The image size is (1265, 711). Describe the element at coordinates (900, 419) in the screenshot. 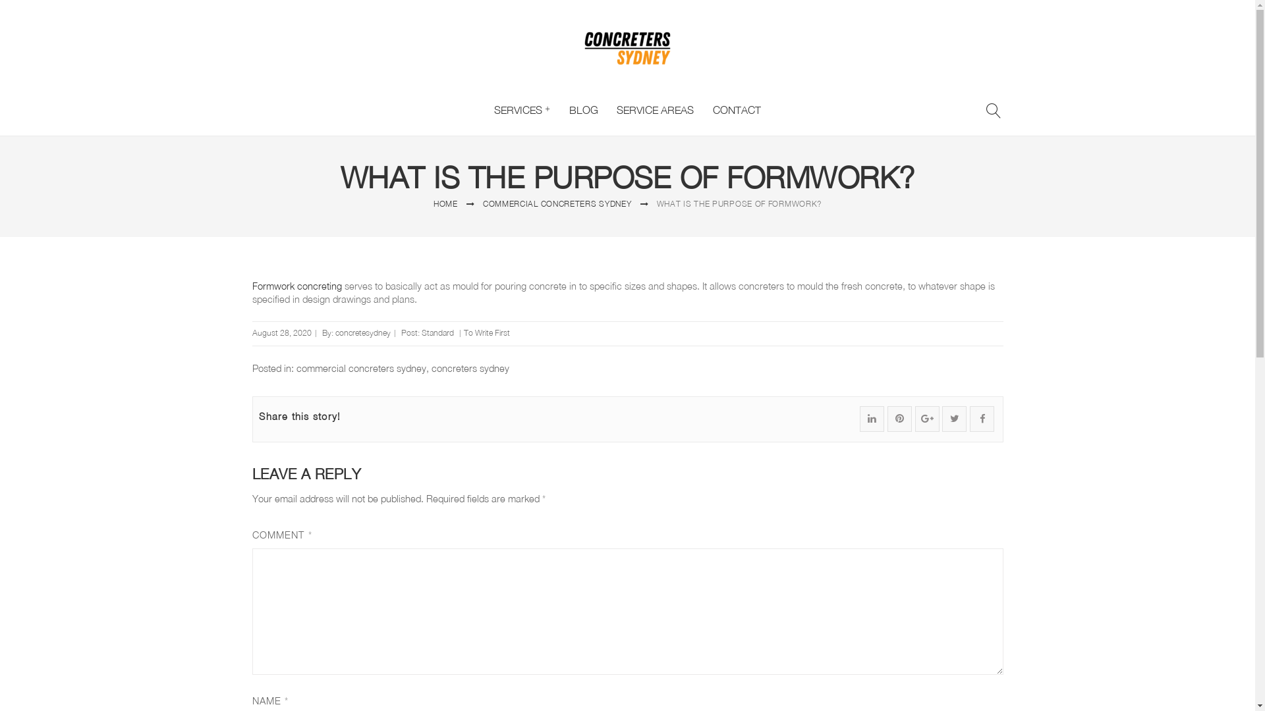

I see `Pin "What is the purpose of formwork?" on Pinterest` at that location.